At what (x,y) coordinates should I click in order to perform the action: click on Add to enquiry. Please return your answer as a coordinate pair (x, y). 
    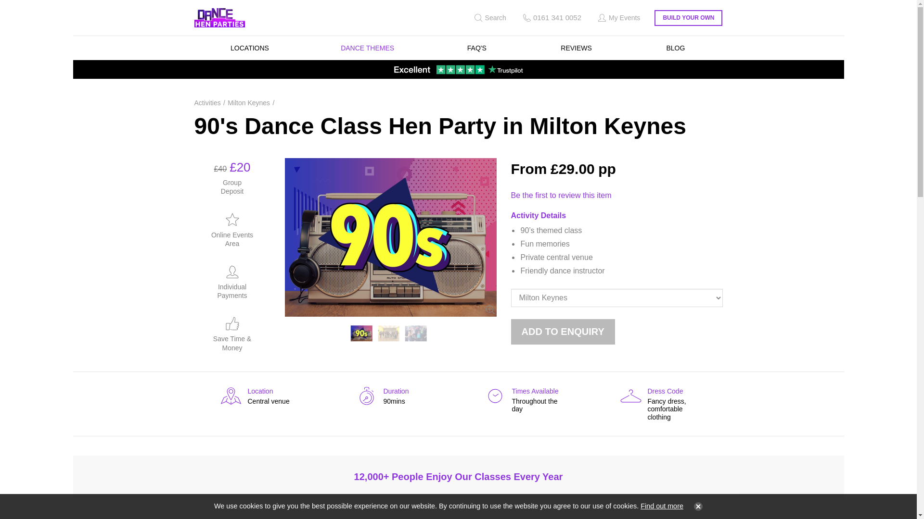
    Looking at the image, I should click on (563, 332).